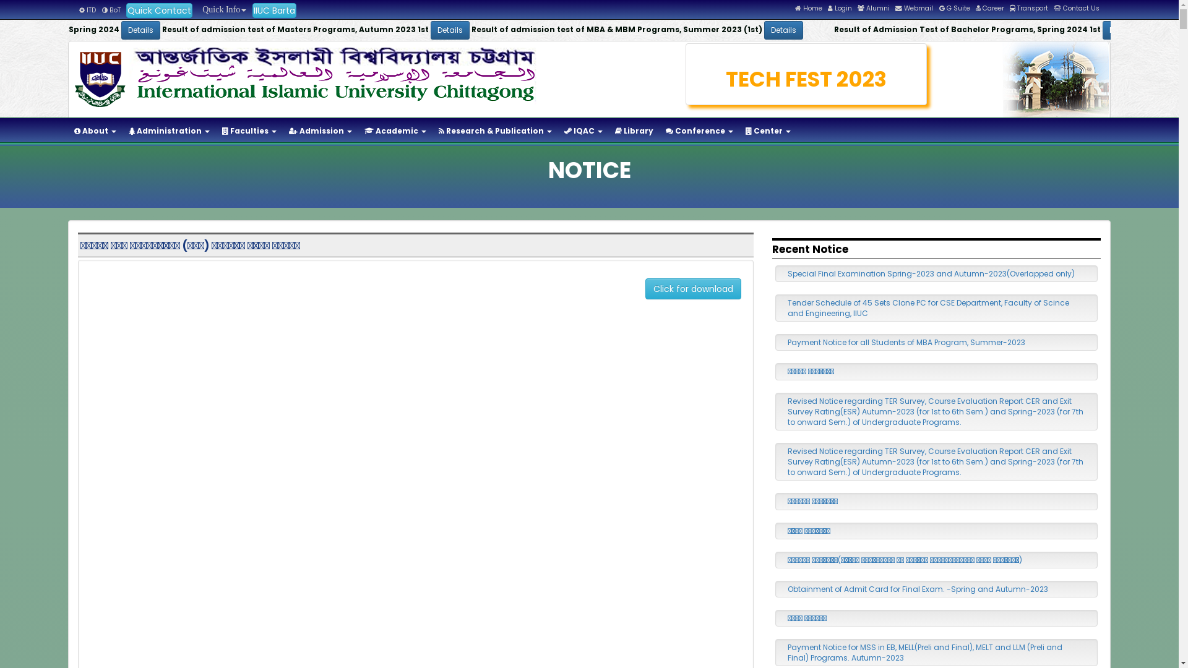 Image resolution: width=1188 pixels, height=668 pixels. Describe the element at coordinates (840, 9) in the screenshot. I see `Login` at that location.